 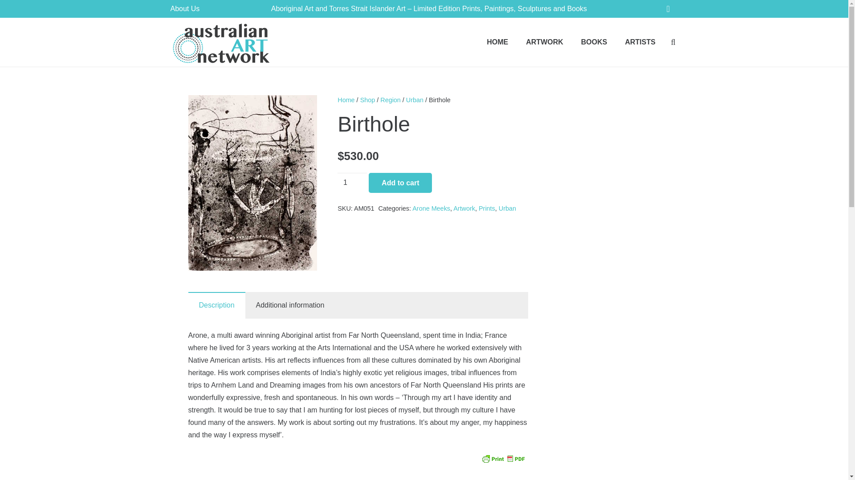 What do you see at coordinates (352, 183) in the screenshot?
I see `1` at bounding box center [352, 183].